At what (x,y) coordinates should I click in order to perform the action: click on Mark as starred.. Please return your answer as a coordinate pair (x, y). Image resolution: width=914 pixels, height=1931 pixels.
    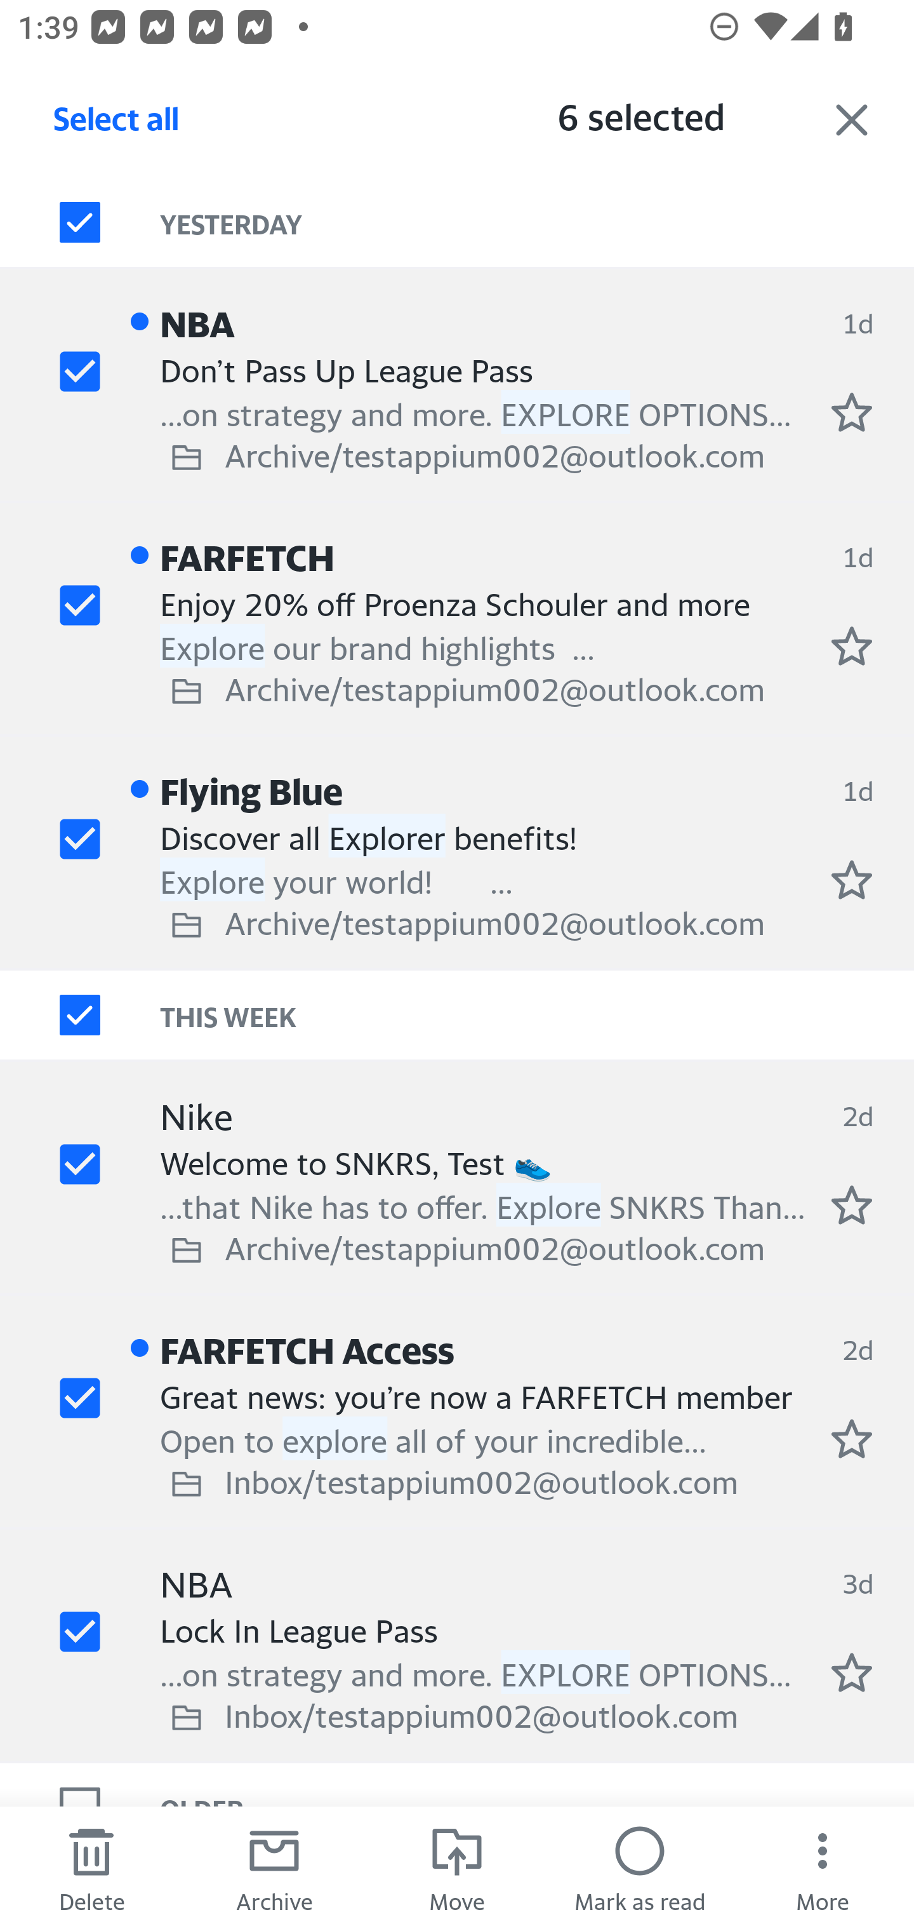
    Looking at the image, I should click on (852, 645).